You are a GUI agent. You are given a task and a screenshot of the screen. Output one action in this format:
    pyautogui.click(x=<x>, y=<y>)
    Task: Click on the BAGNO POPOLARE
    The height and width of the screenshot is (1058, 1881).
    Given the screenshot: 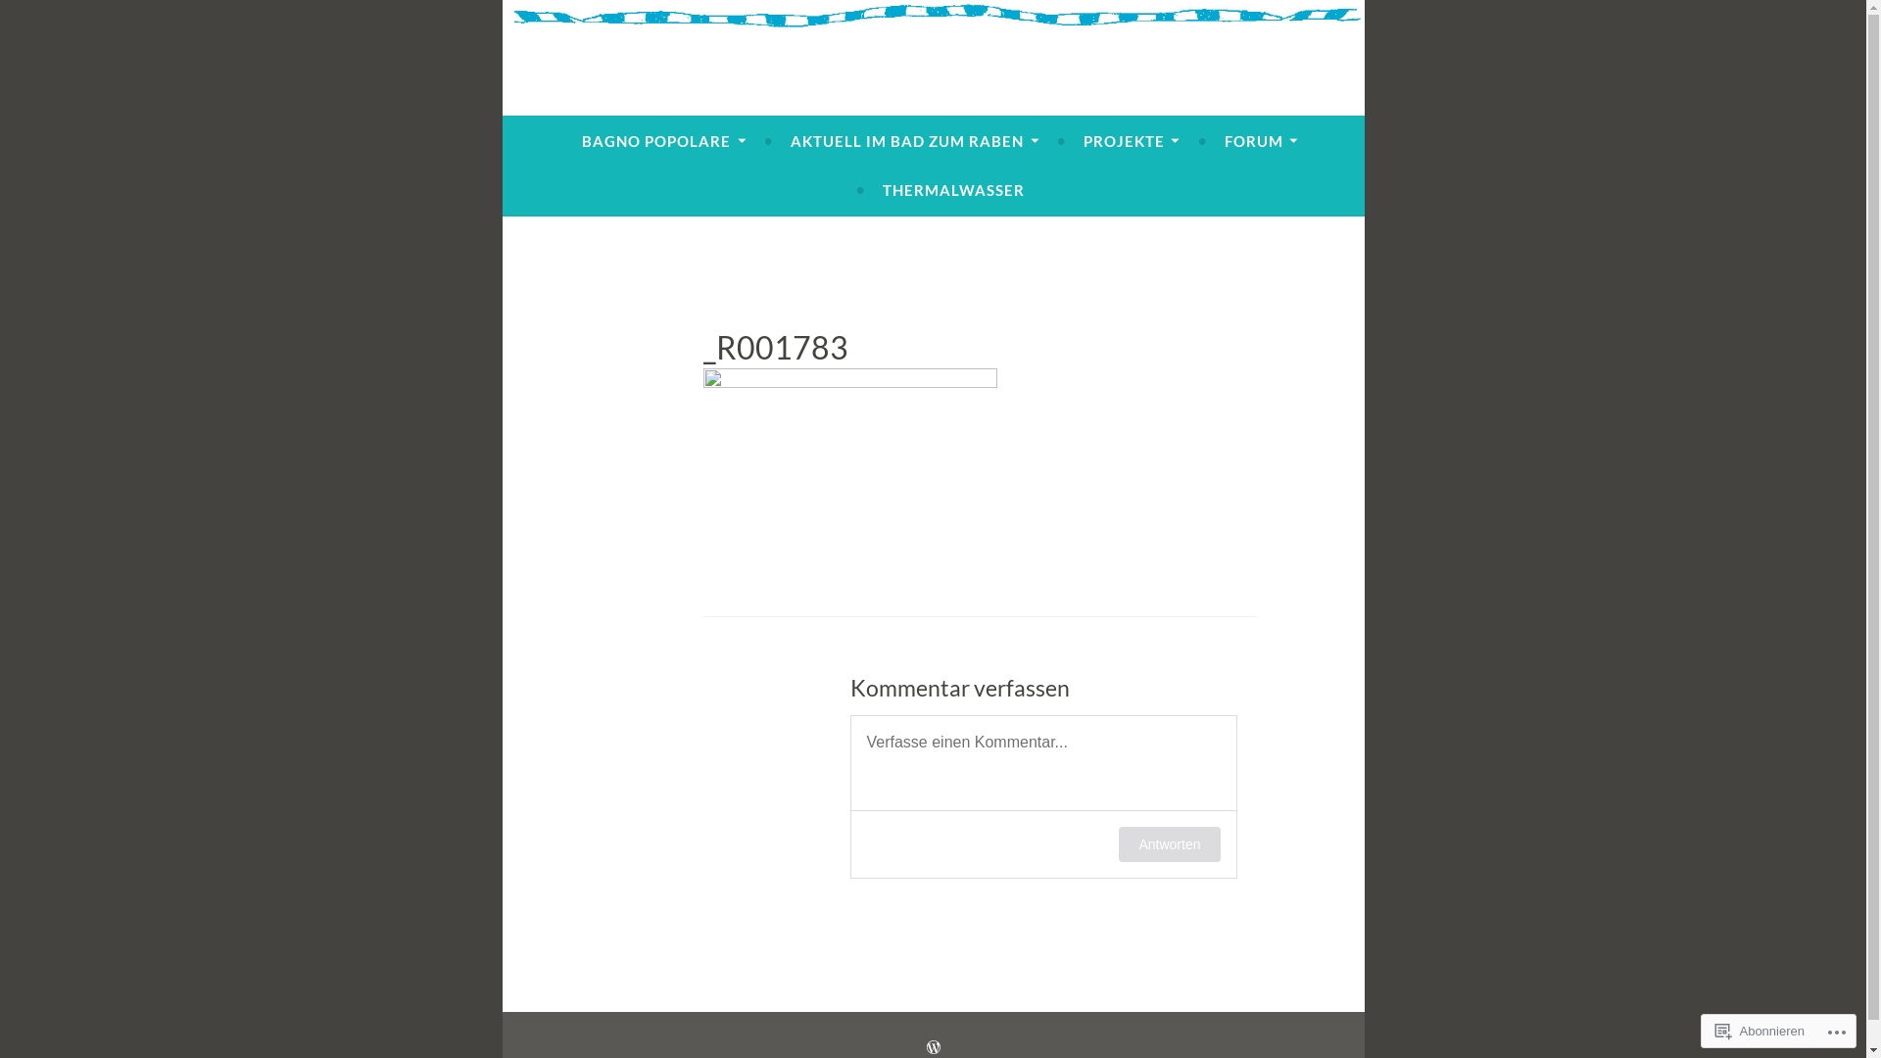 What is the action you would take?
    pyautogui.click(x=664, y=141)
    